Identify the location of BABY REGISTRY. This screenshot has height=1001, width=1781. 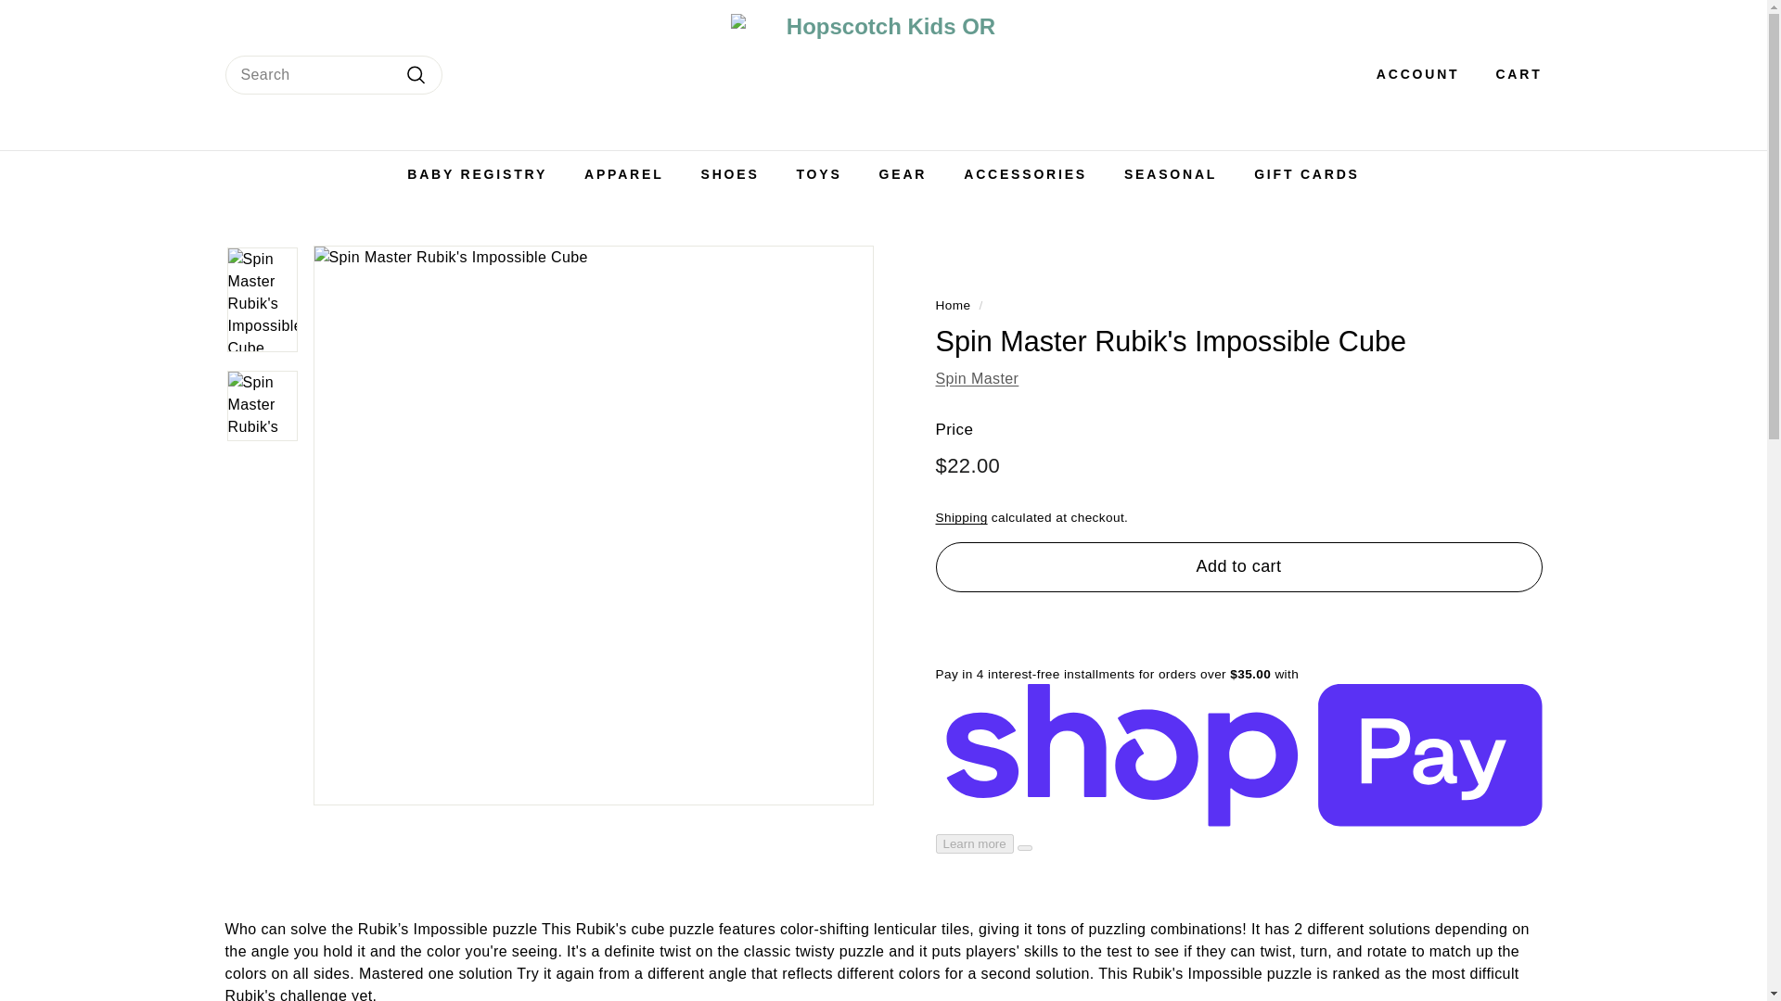
(477, 174).